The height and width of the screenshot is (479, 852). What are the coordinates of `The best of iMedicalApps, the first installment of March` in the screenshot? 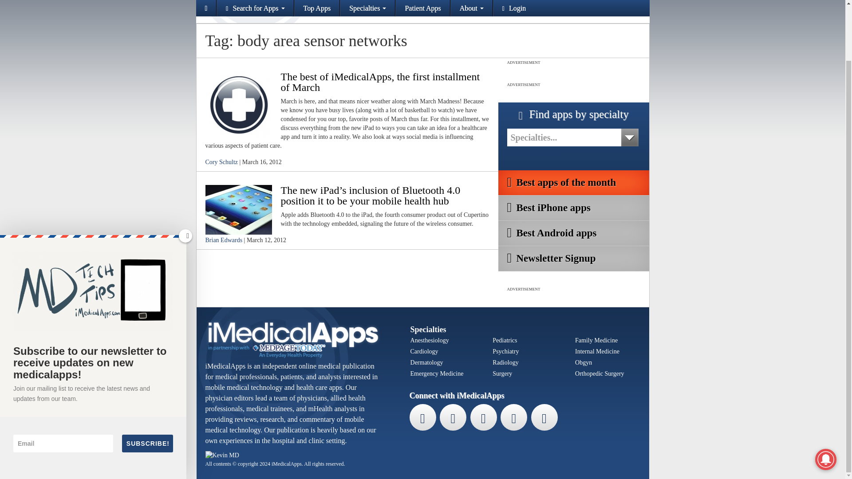 It's located at (380, 82).